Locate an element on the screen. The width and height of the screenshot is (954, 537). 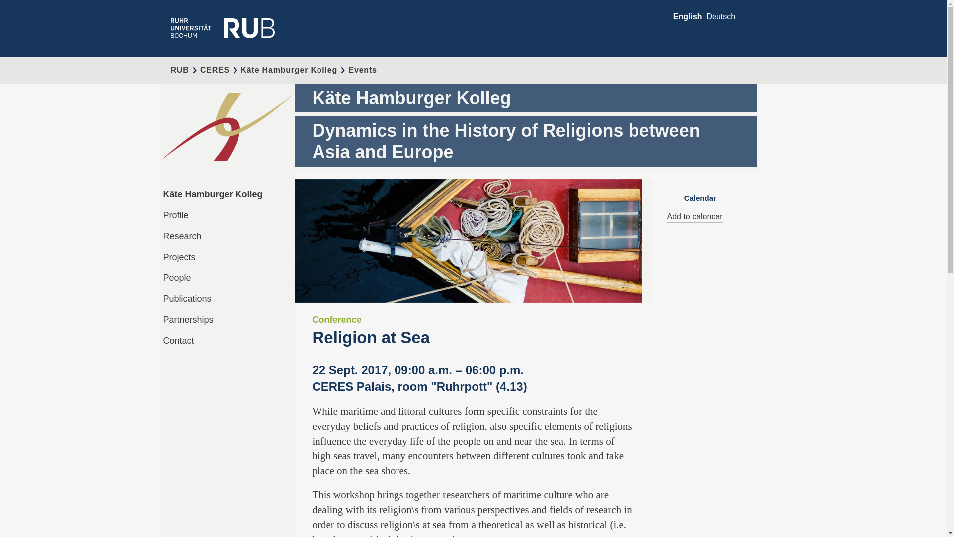
Publications is located at coordinates (187, 298).